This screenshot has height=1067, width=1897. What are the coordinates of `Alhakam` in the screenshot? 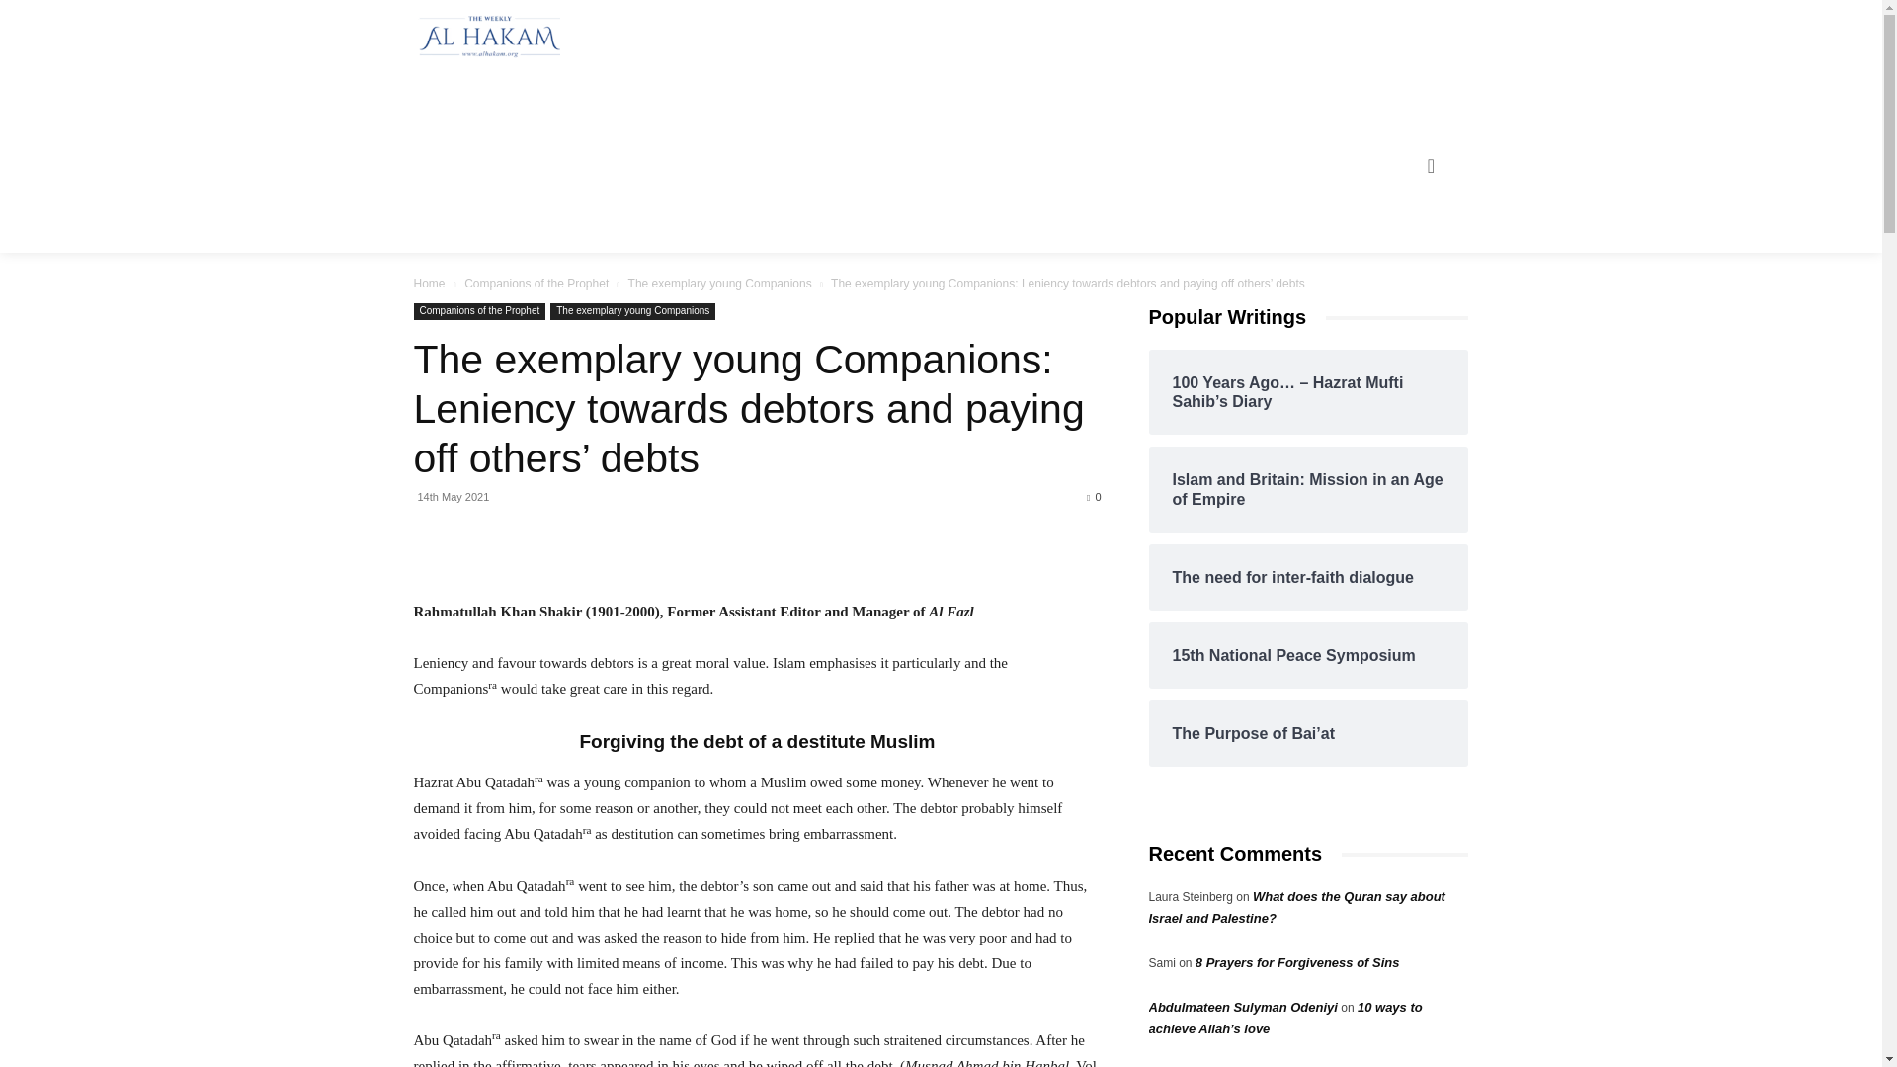 It's located at (485, 37).